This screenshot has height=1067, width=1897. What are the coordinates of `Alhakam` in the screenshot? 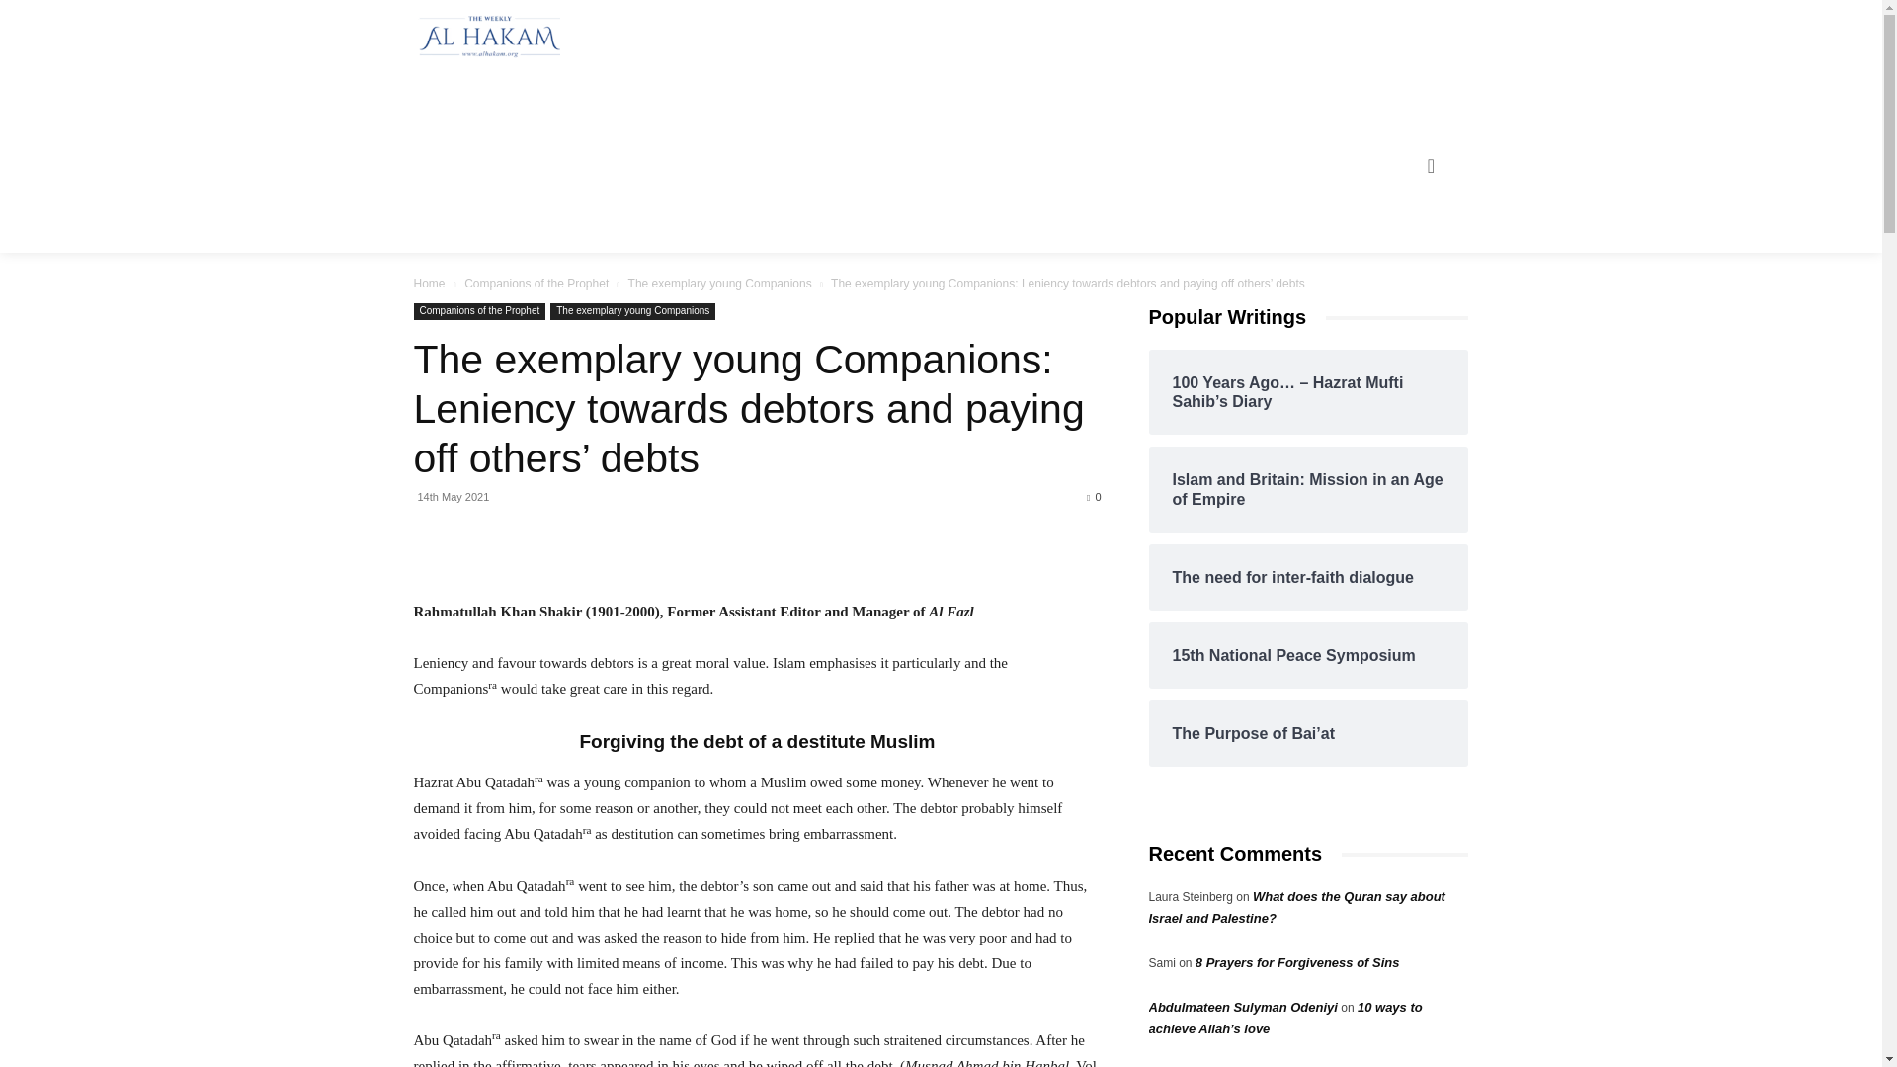 It's located at (485, 37).